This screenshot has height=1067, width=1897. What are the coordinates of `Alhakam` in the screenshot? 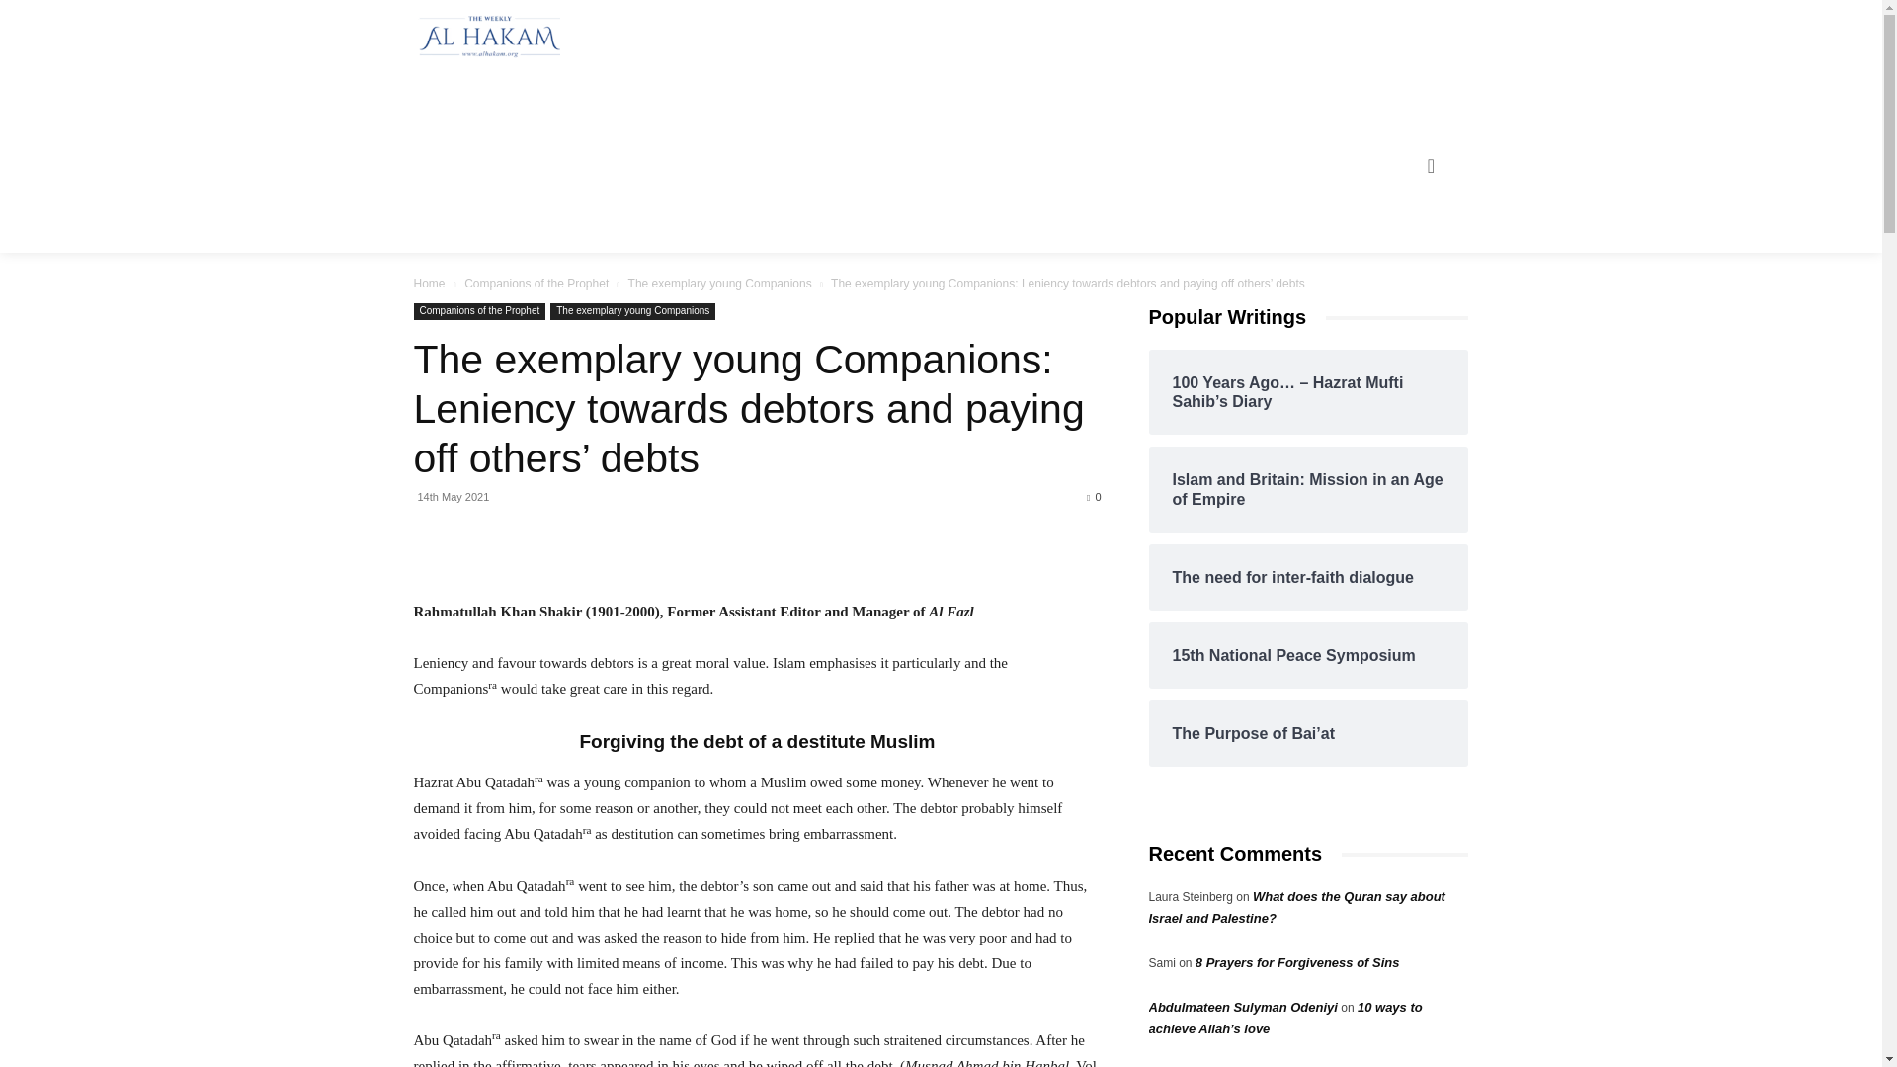 It's located at (485, 37).